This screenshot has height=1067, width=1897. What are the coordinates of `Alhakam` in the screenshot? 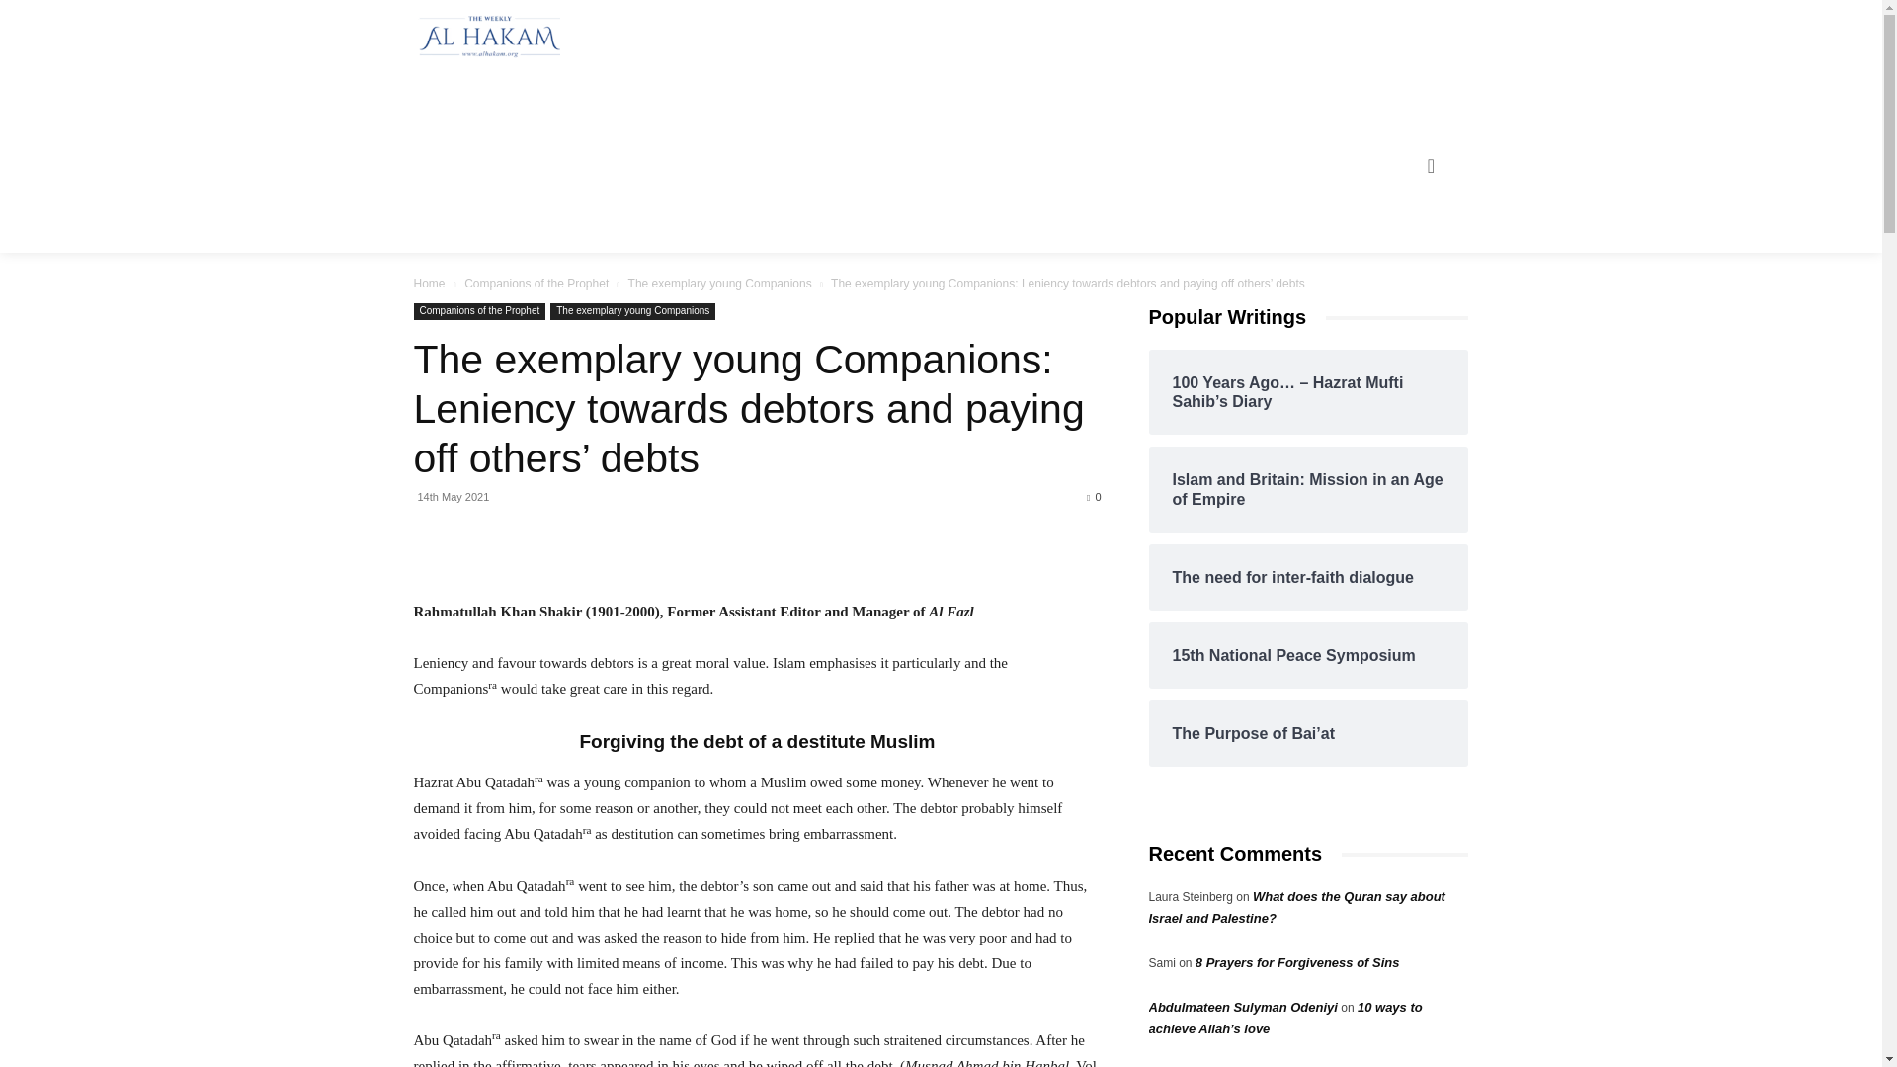 It's located at (485, 37).